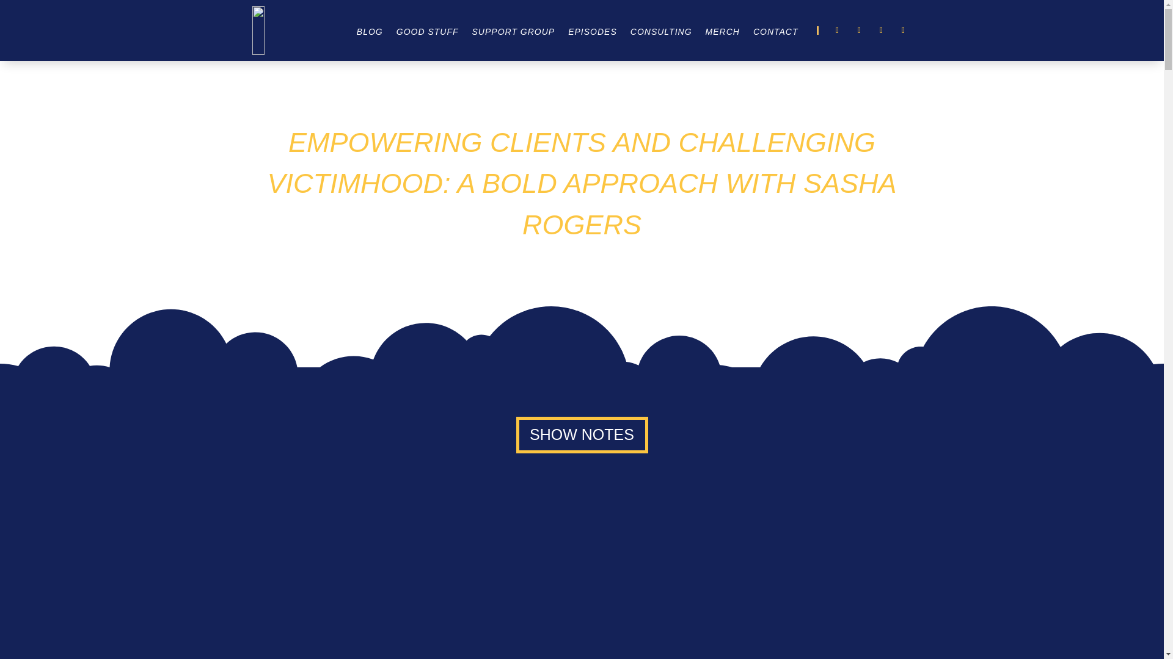 The image size is (1173, 659). What do you see at coordinates (859, 30) in the screenshot?
I see `Follow on X` at bounding box center [859, 30].